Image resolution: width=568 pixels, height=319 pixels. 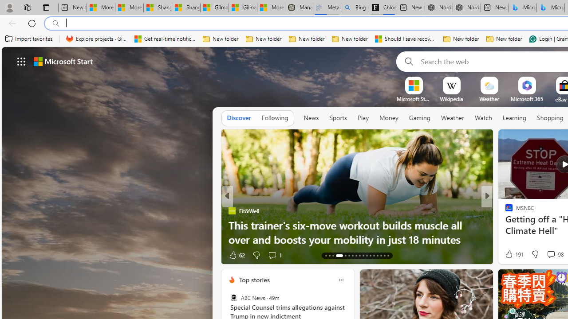 I want to click on View comments 1 Comment, so click(x=545, y=255).